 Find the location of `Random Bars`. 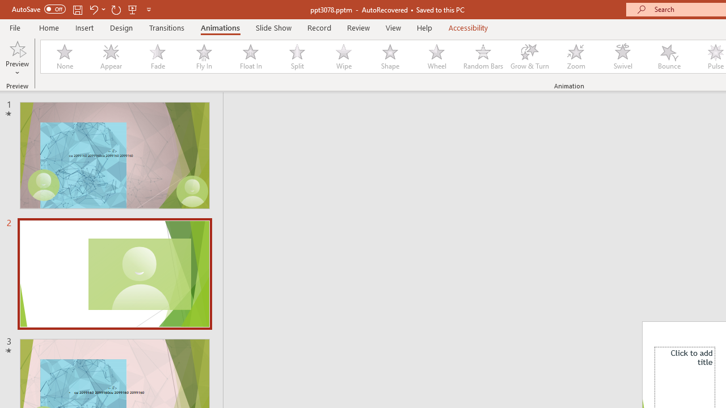

Random Bars is located at coordinates (483, 57).